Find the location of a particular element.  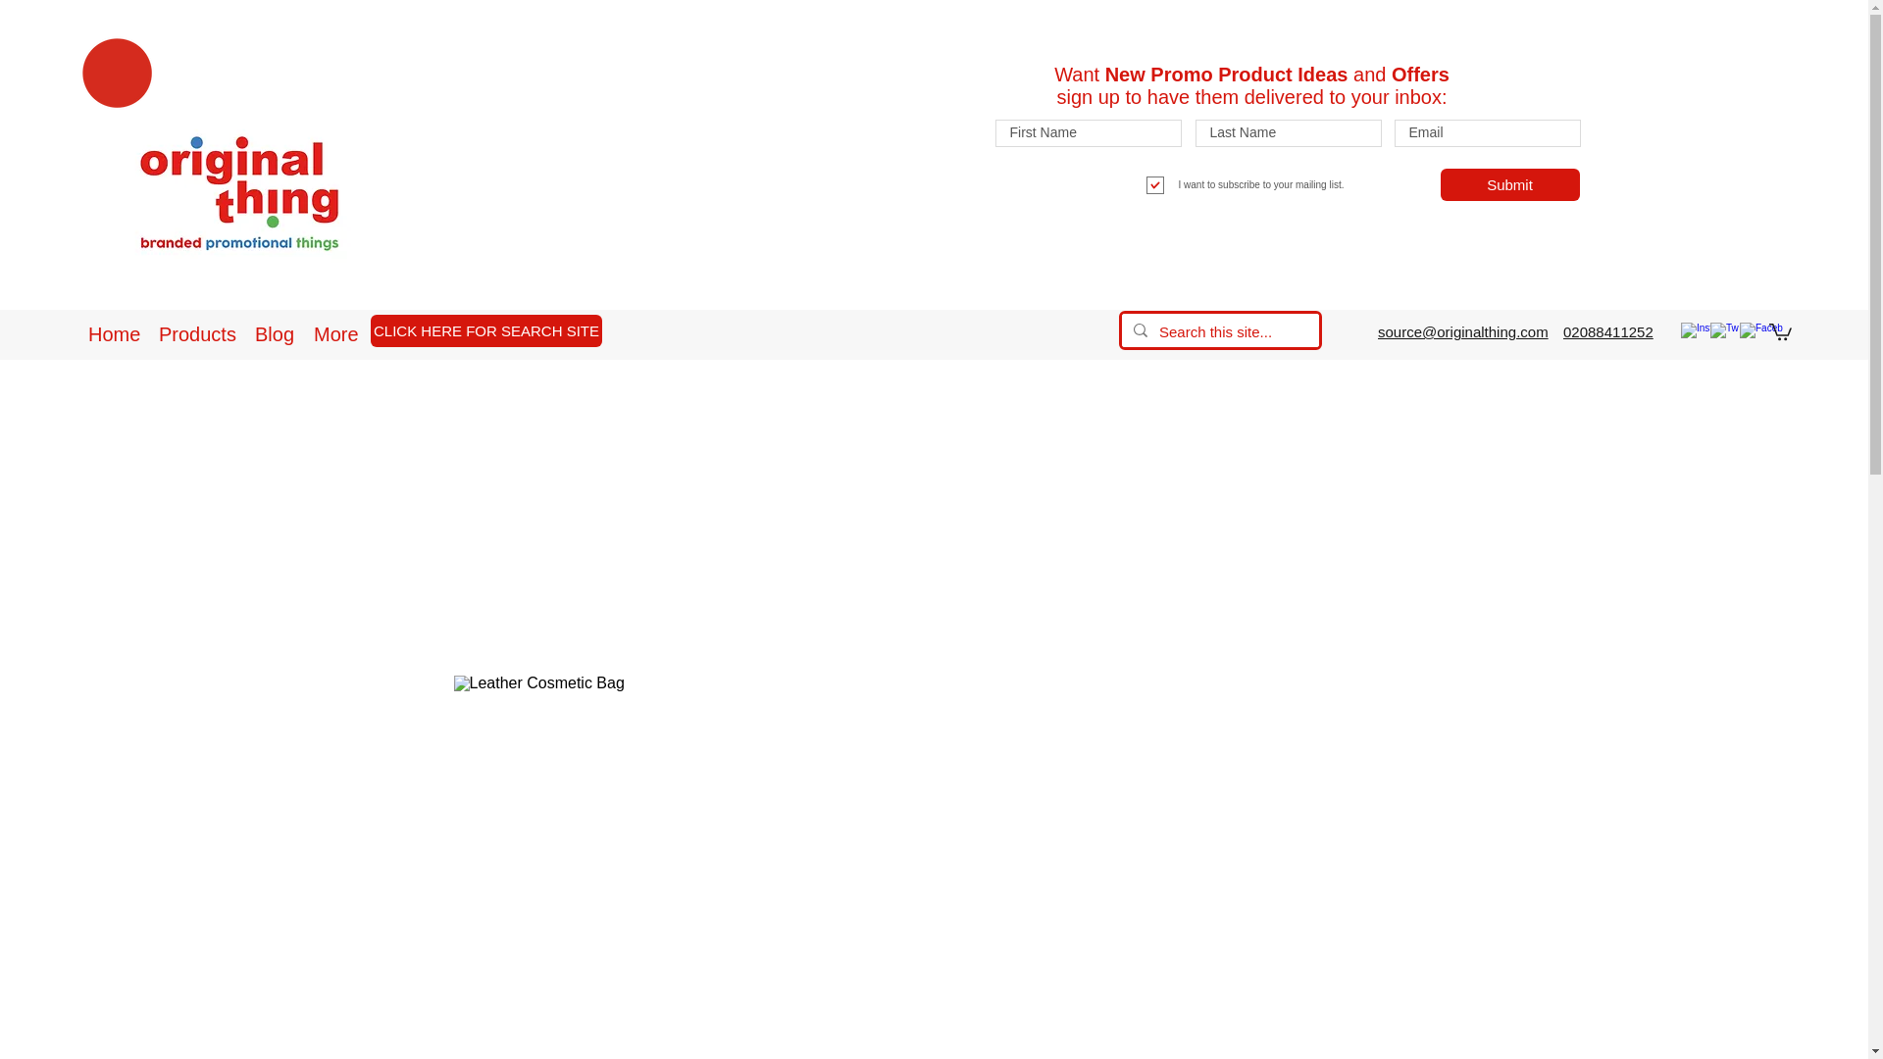

Blog is located at coordinates (274, 333).